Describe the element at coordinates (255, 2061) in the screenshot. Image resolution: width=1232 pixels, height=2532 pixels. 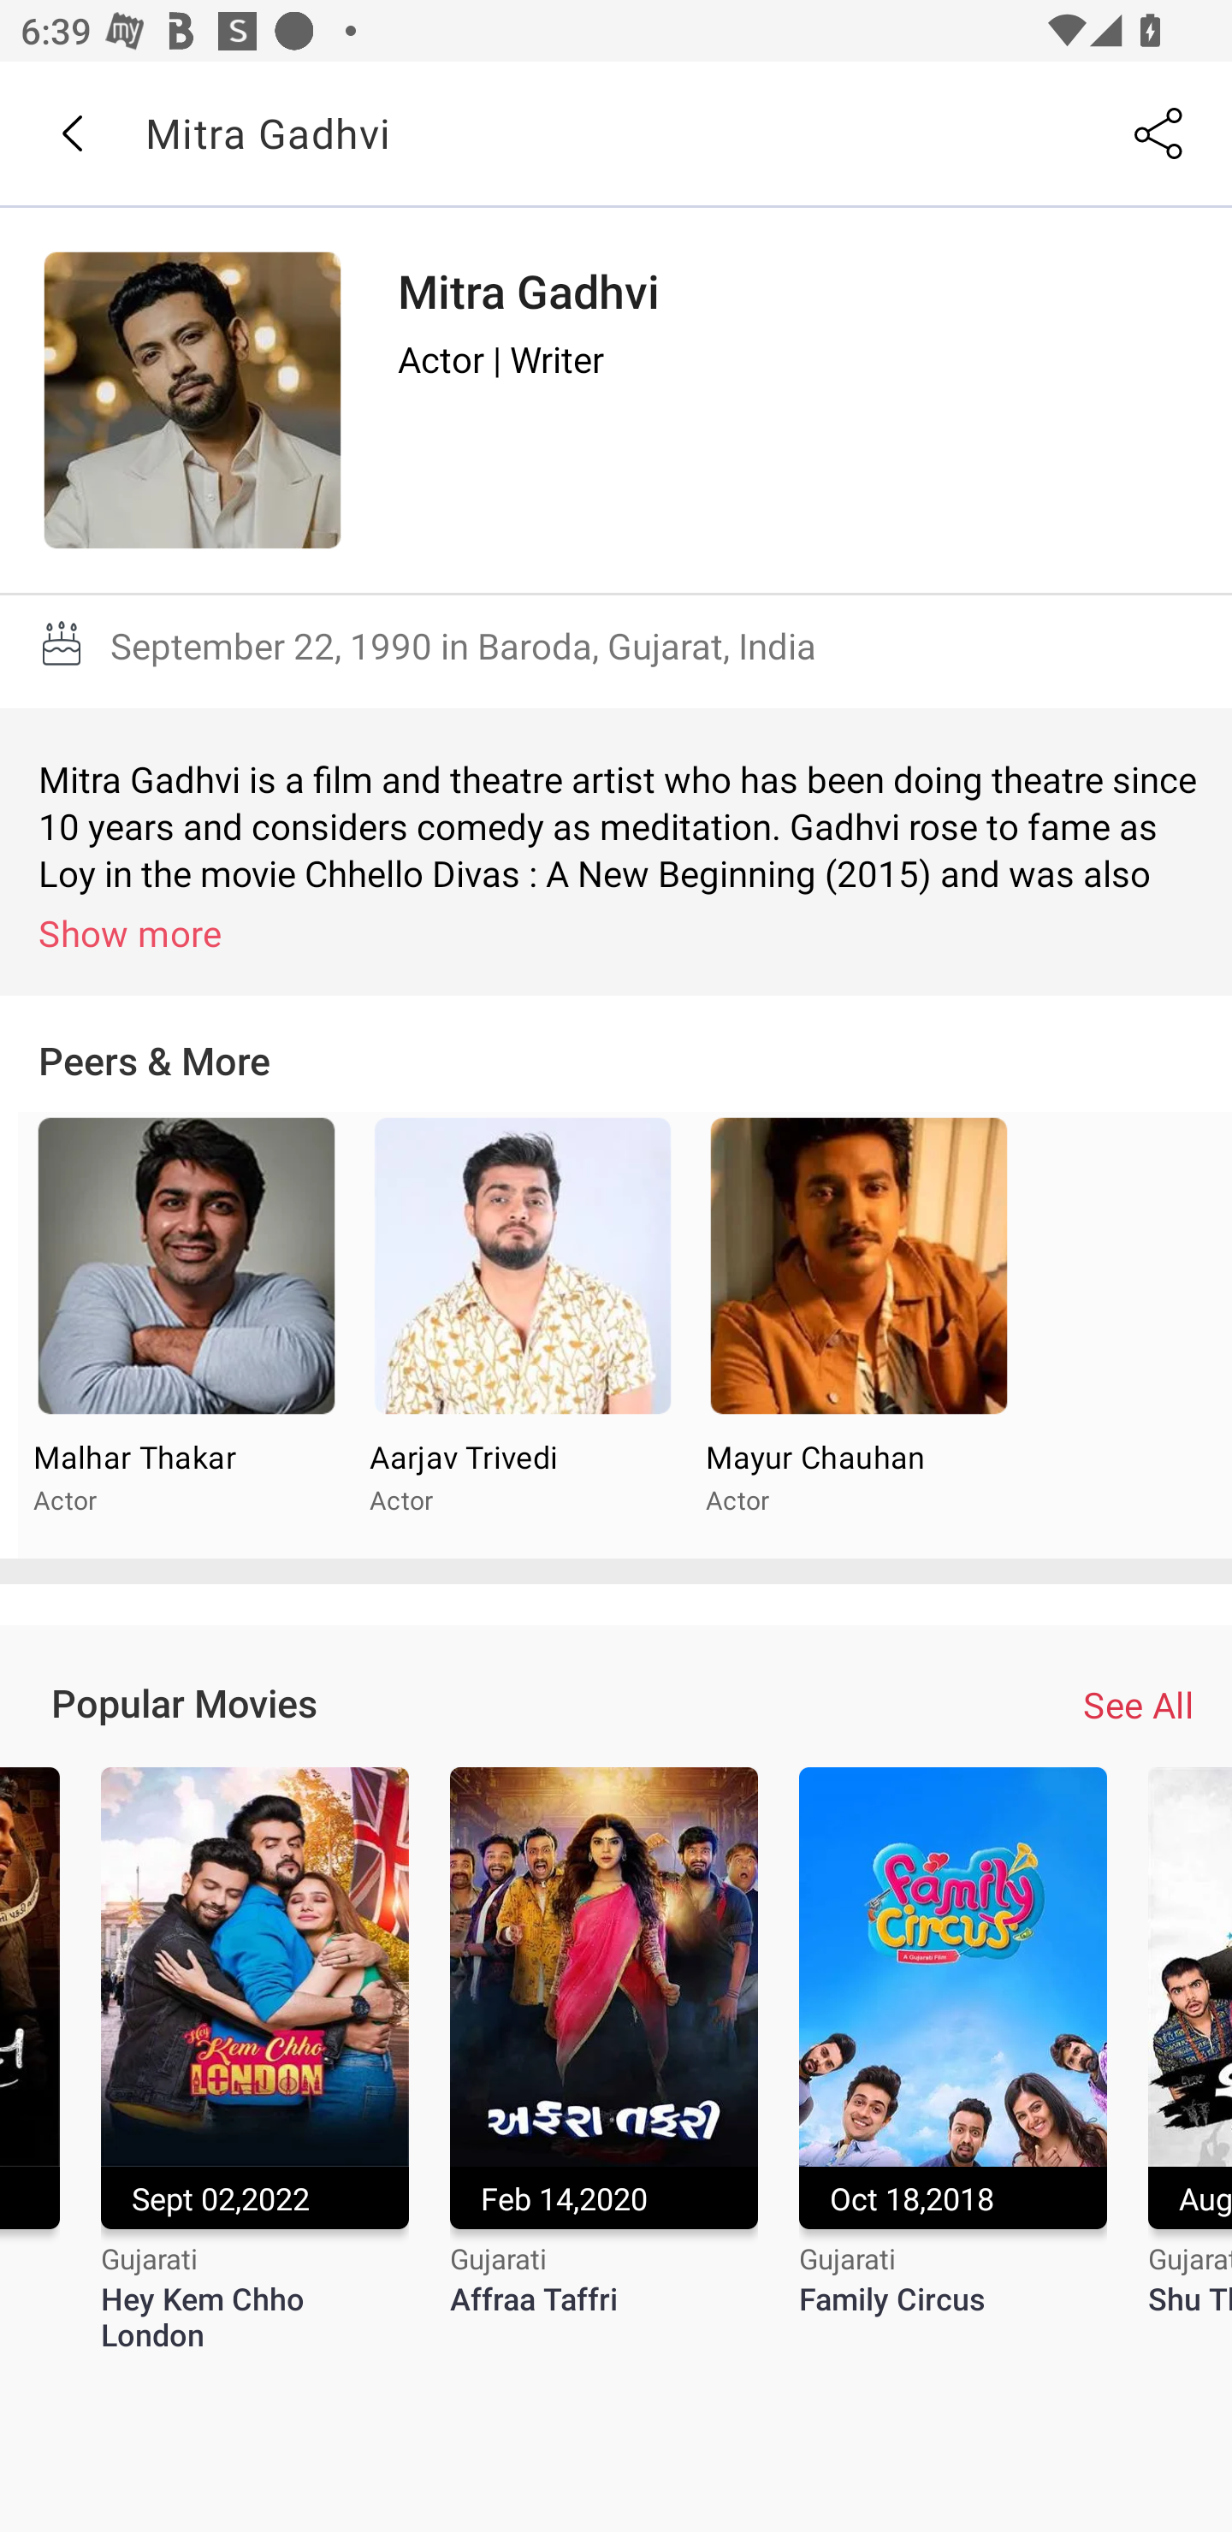
I see `Sept 02,2022 Gujarati Hey Kem Chho London` at that location.